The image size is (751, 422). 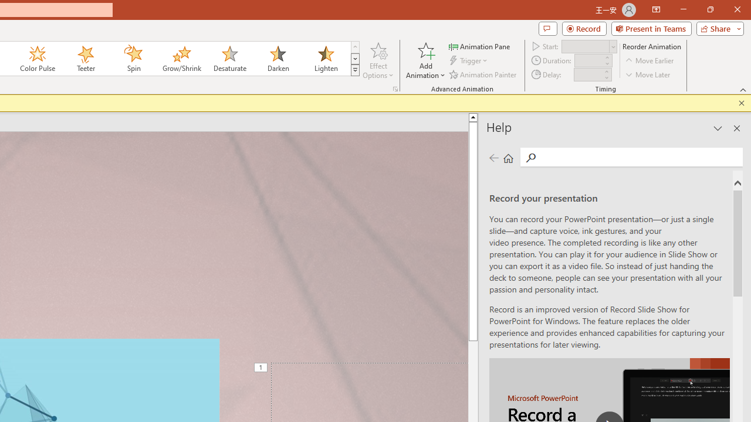 What do you see at coordinates (425, 60) in the screenshot?
I see `Add Animation` at bounding box center [425, 60].